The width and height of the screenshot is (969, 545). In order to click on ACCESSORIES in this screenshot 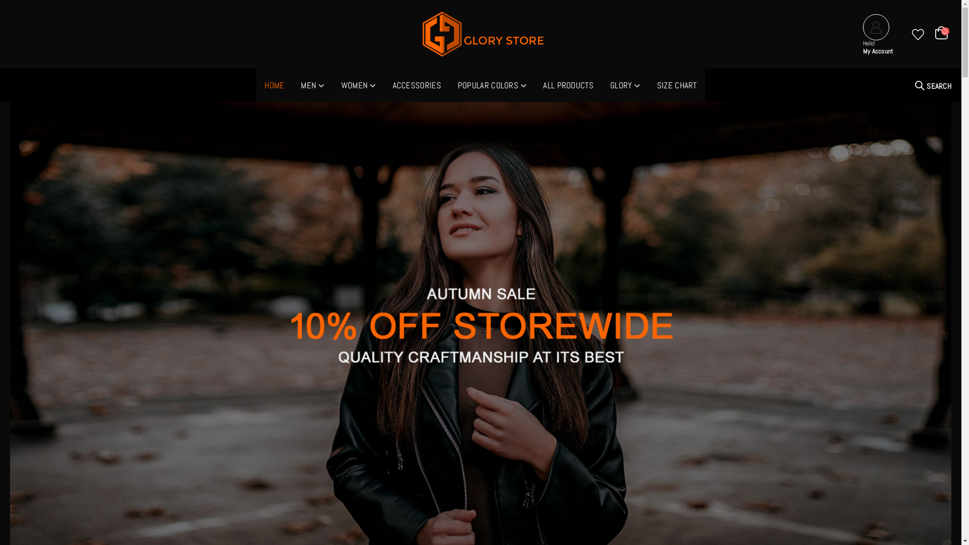, I will do `click(417, 86)`.